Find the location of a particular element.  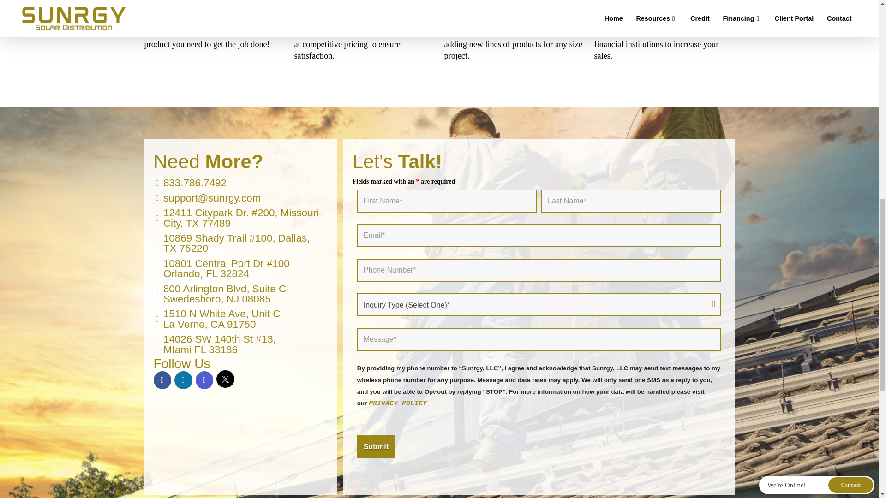

833.786.7492 is located at coordinates (376, 446).